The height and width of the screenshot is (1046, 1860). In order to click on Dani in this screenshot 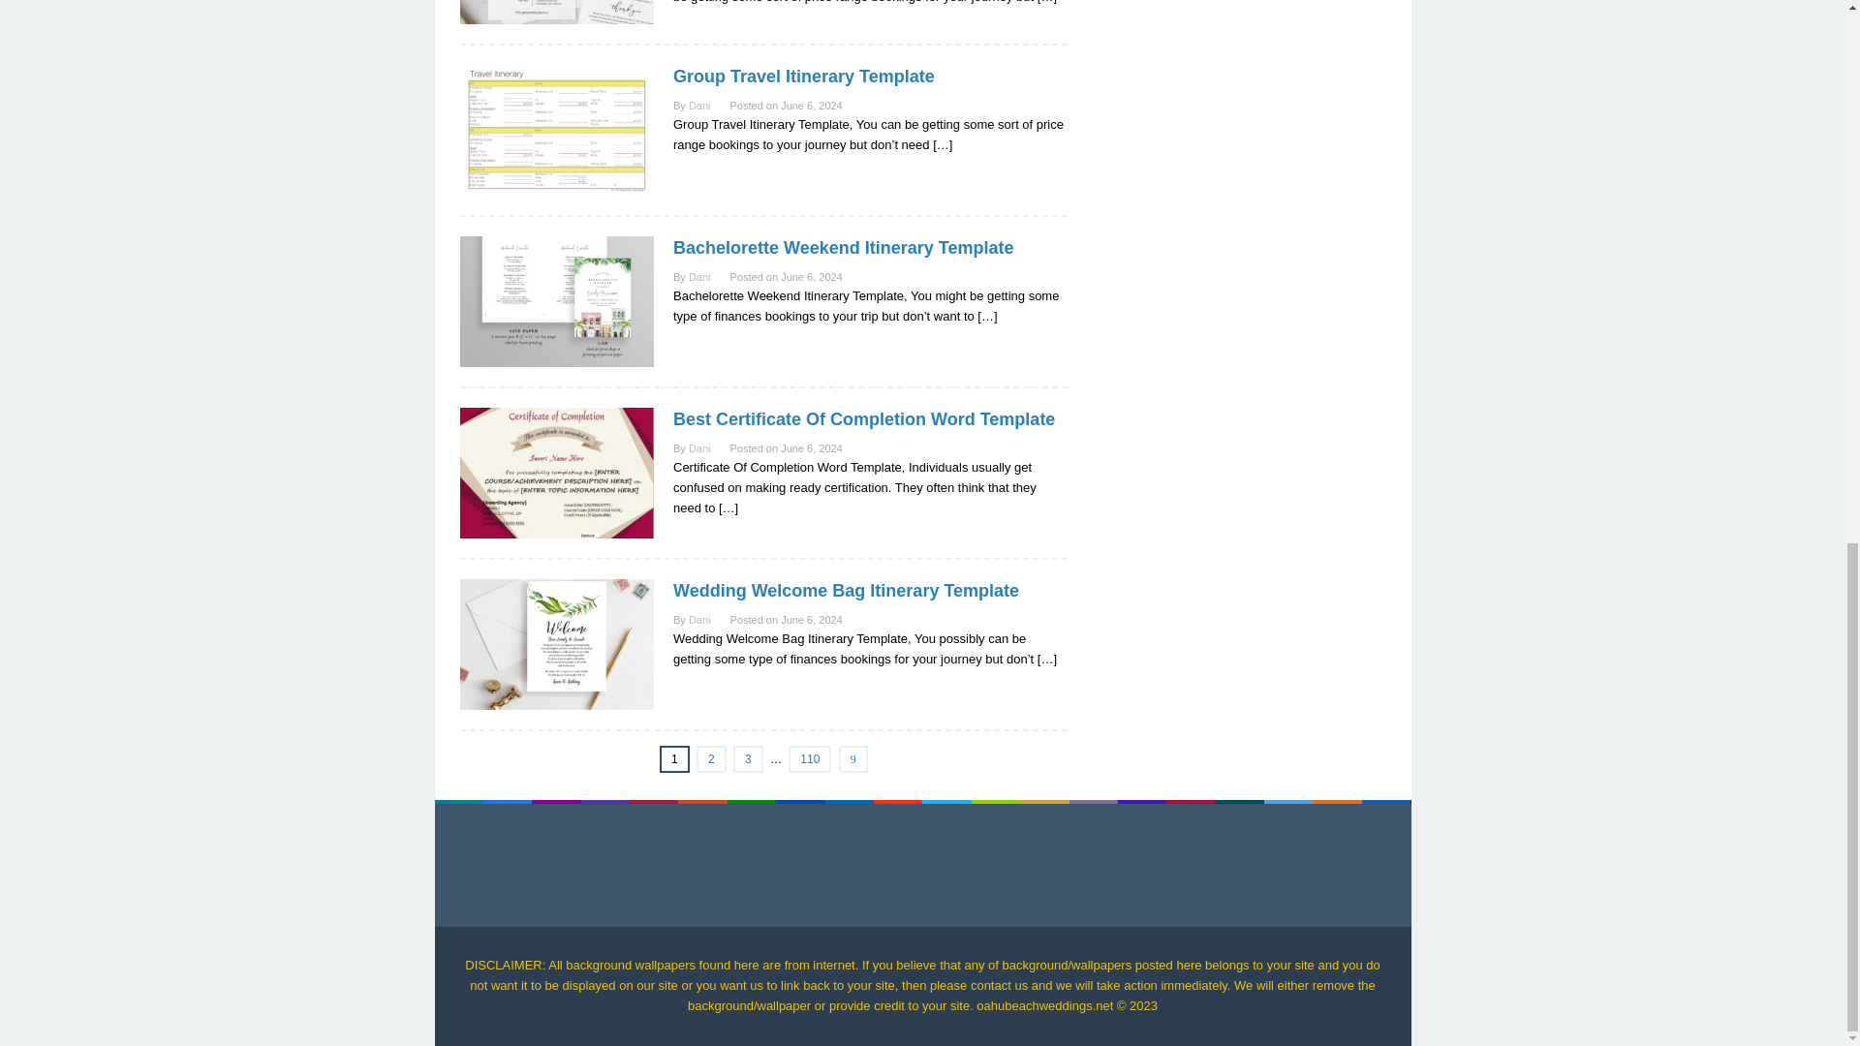, I will do `click(699, 447)`.